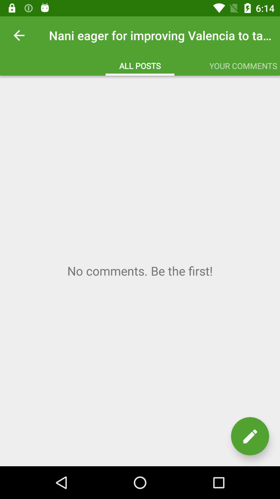 Image resolution: width=280 pixels, height=499 pixels. Describe the element at coordinates (250, 436) in the screenshot. I see `new post` at that location.